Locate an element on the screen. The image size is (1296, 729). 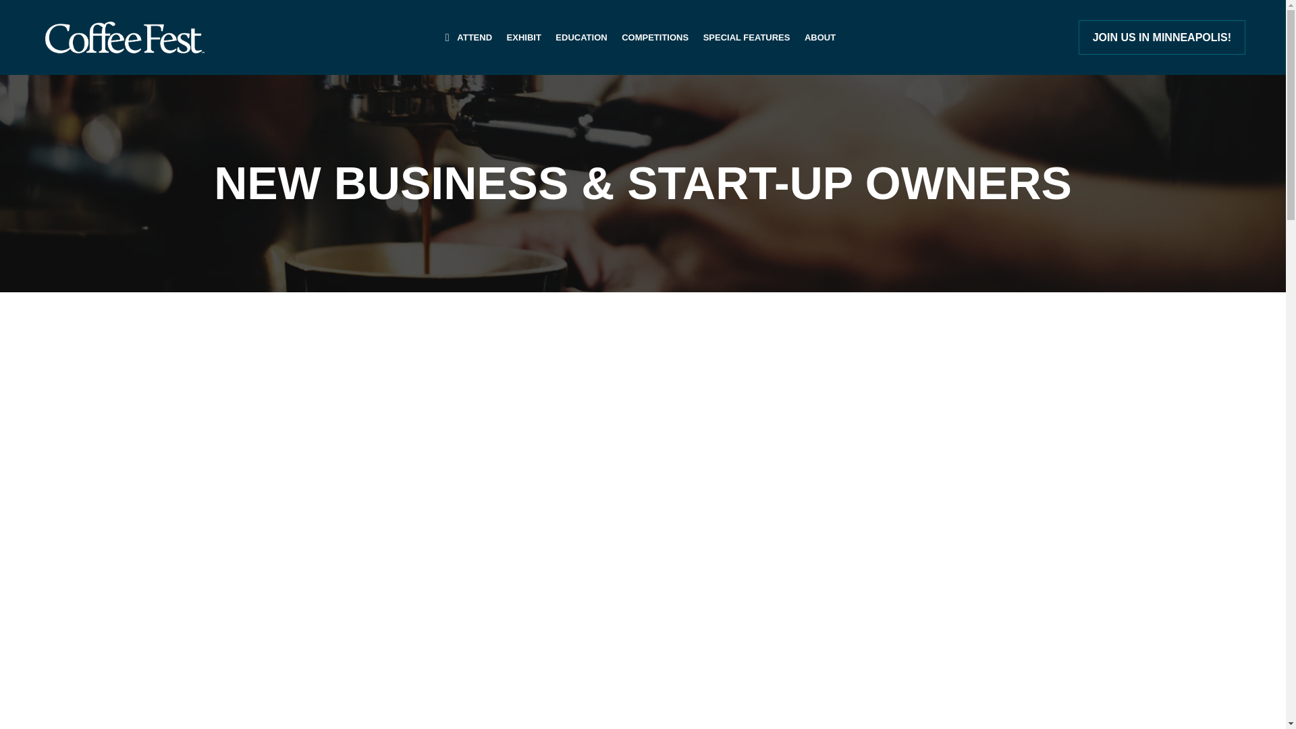
ATTEND is located at coordinates (474, 38).